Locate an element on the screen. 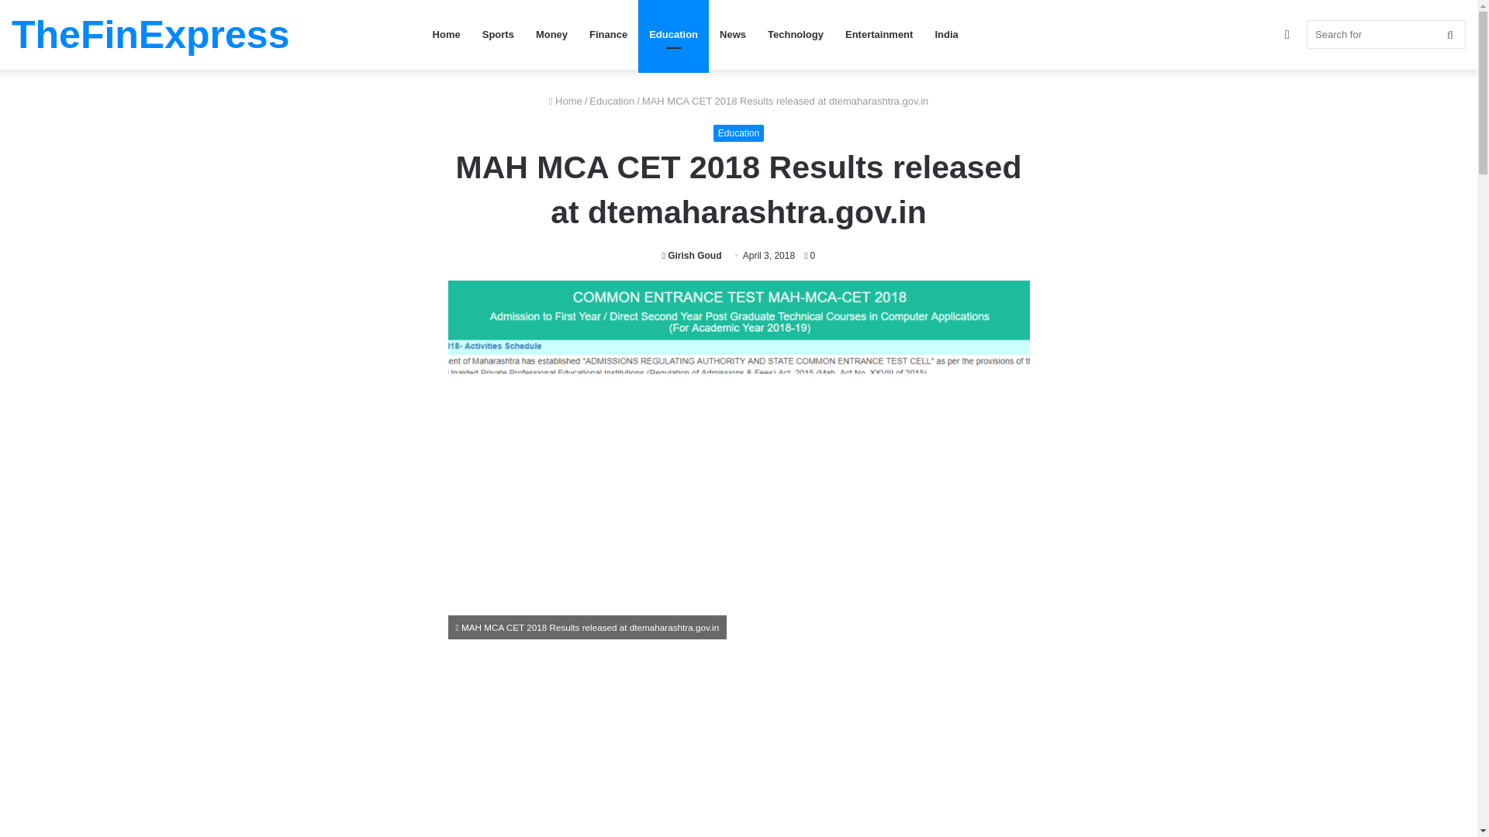 The image size is (1489, 837). Technology is located at coordinates (795, 34).